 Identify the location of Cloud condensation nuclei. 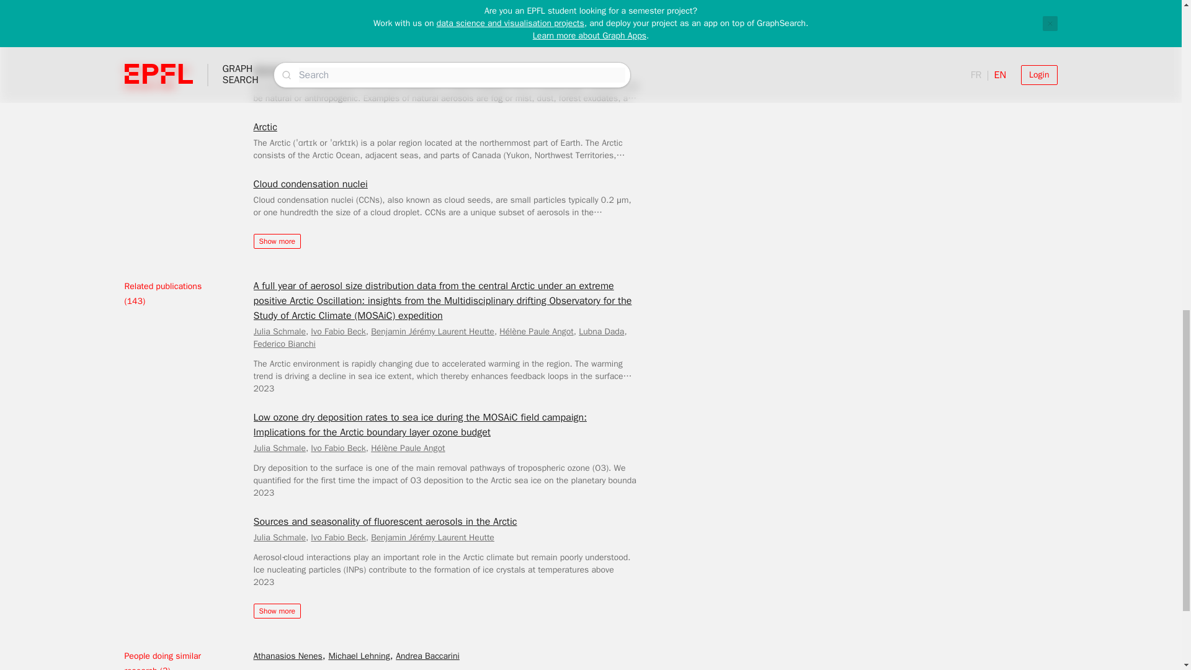
(310, 184).